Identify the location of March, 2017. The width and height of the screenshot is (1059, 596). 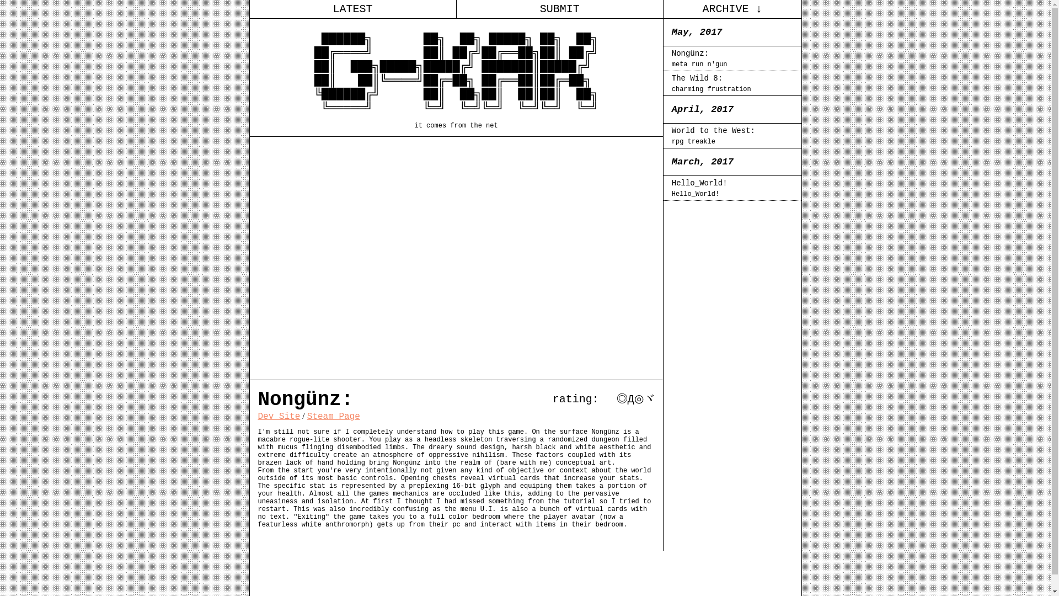
(352, 9).